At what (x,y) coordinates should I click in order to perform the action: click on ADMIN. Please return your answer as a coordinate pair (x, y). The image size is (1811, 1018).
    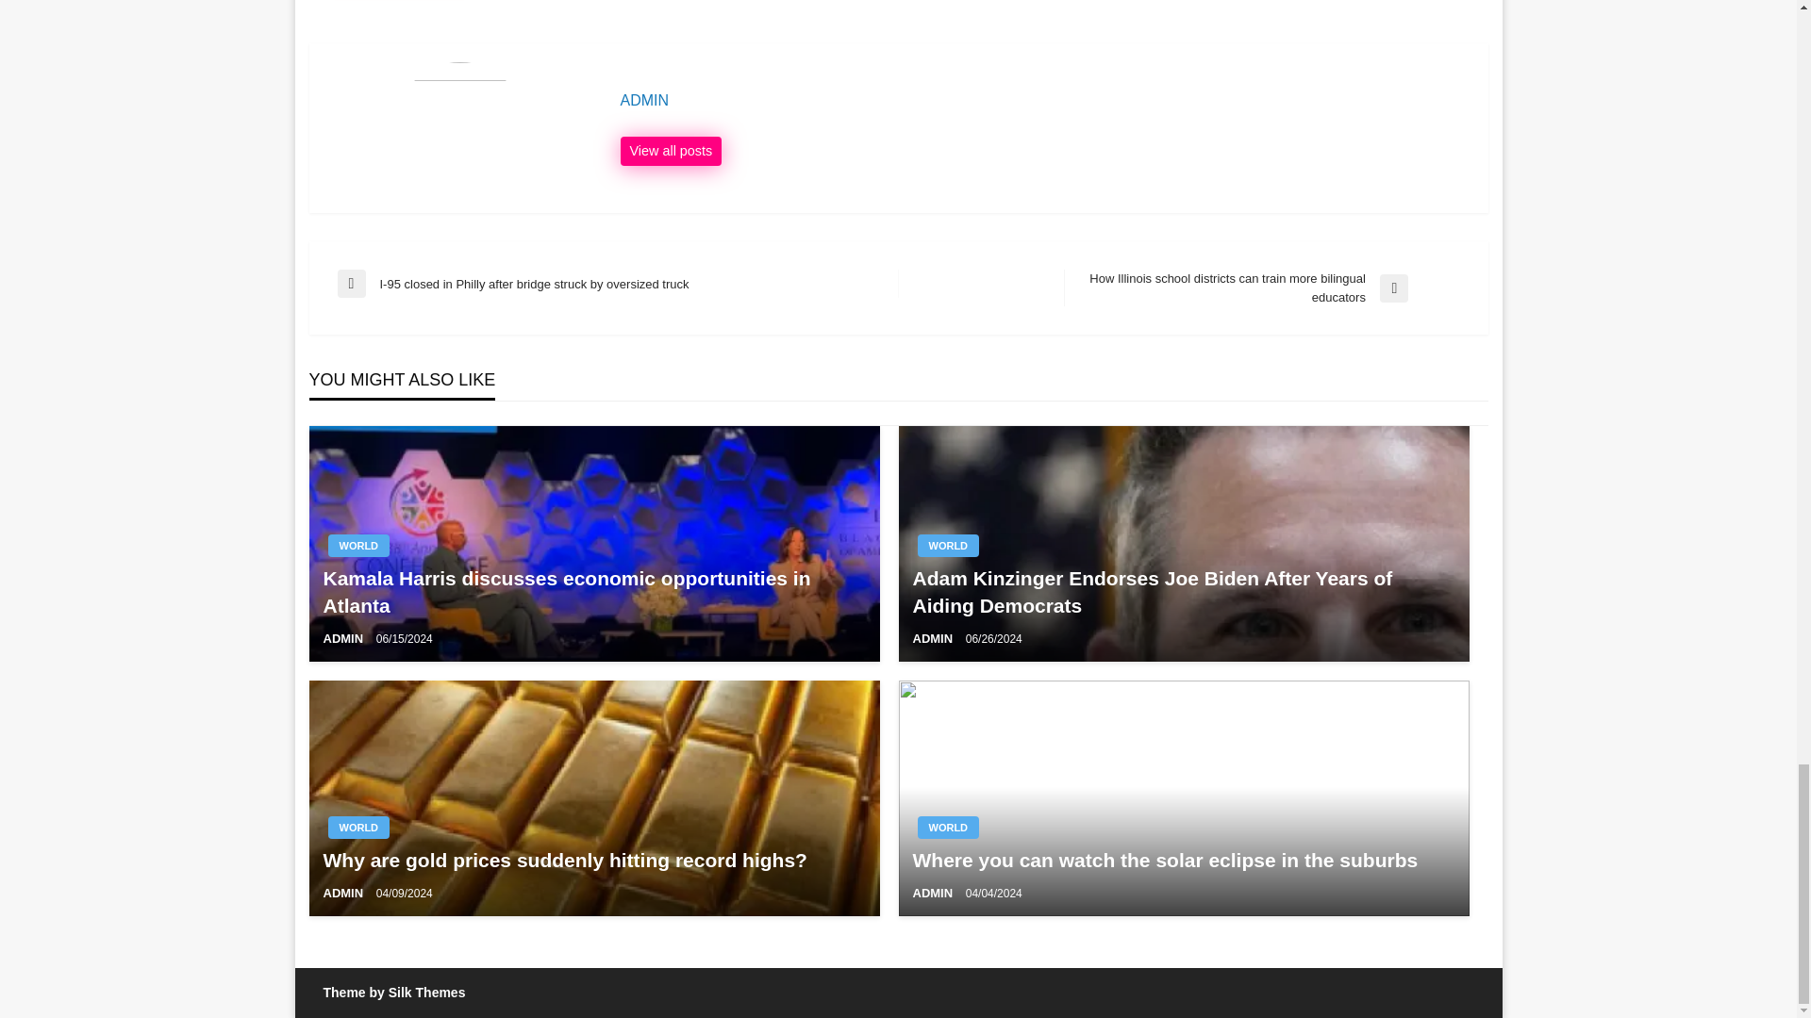
    Looking at the image, I should click on (672, 151).